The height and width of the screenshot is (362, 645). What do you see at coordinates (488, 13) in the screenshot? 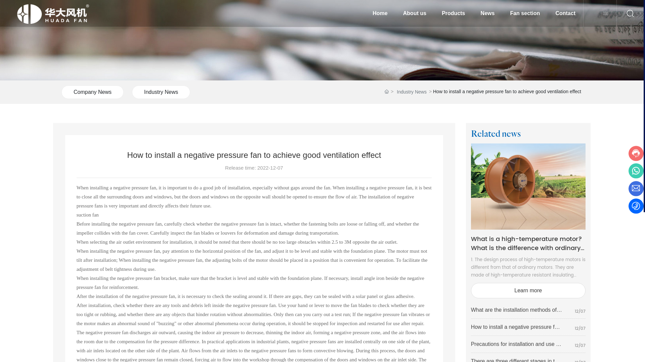
I see `News` at bounding box center [488, 13].